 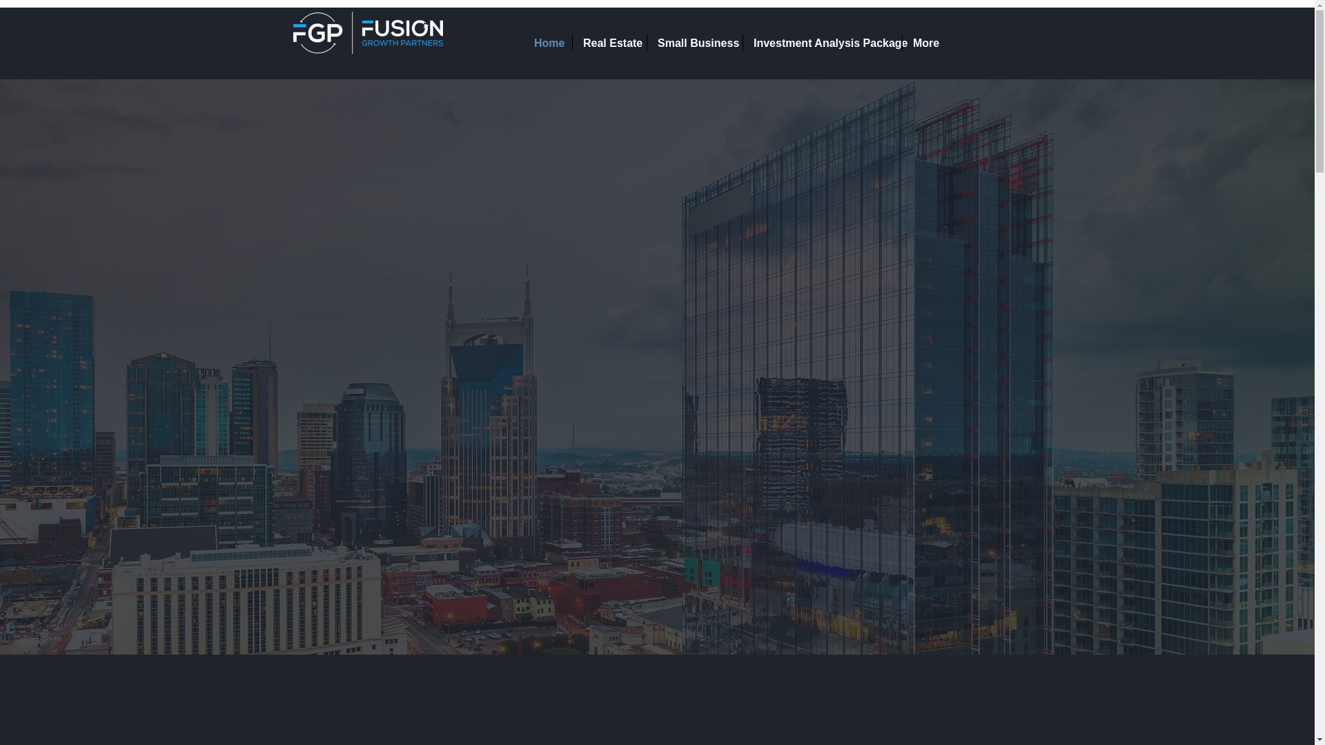 I want to click on Investment Analysis Package, so click(x=823, y=43).